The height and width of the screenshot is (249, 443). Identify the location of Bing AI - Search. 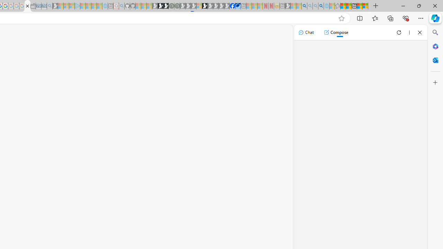
(304, 6).